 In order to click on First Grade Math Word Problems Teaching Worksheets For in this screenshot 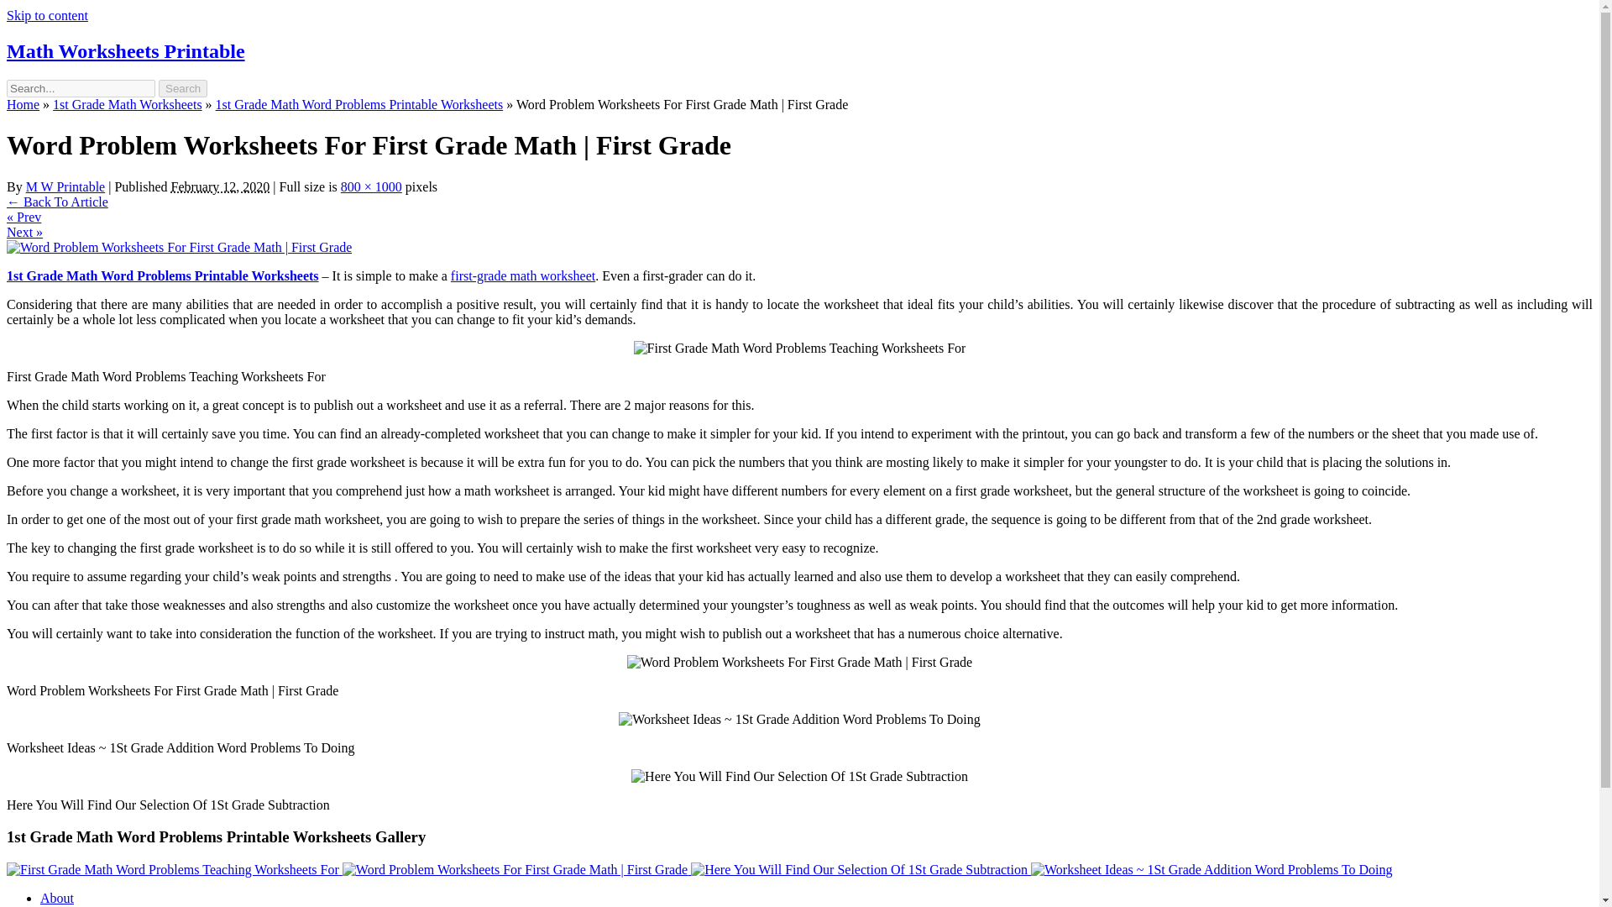, I will do `click(172, 870)`.